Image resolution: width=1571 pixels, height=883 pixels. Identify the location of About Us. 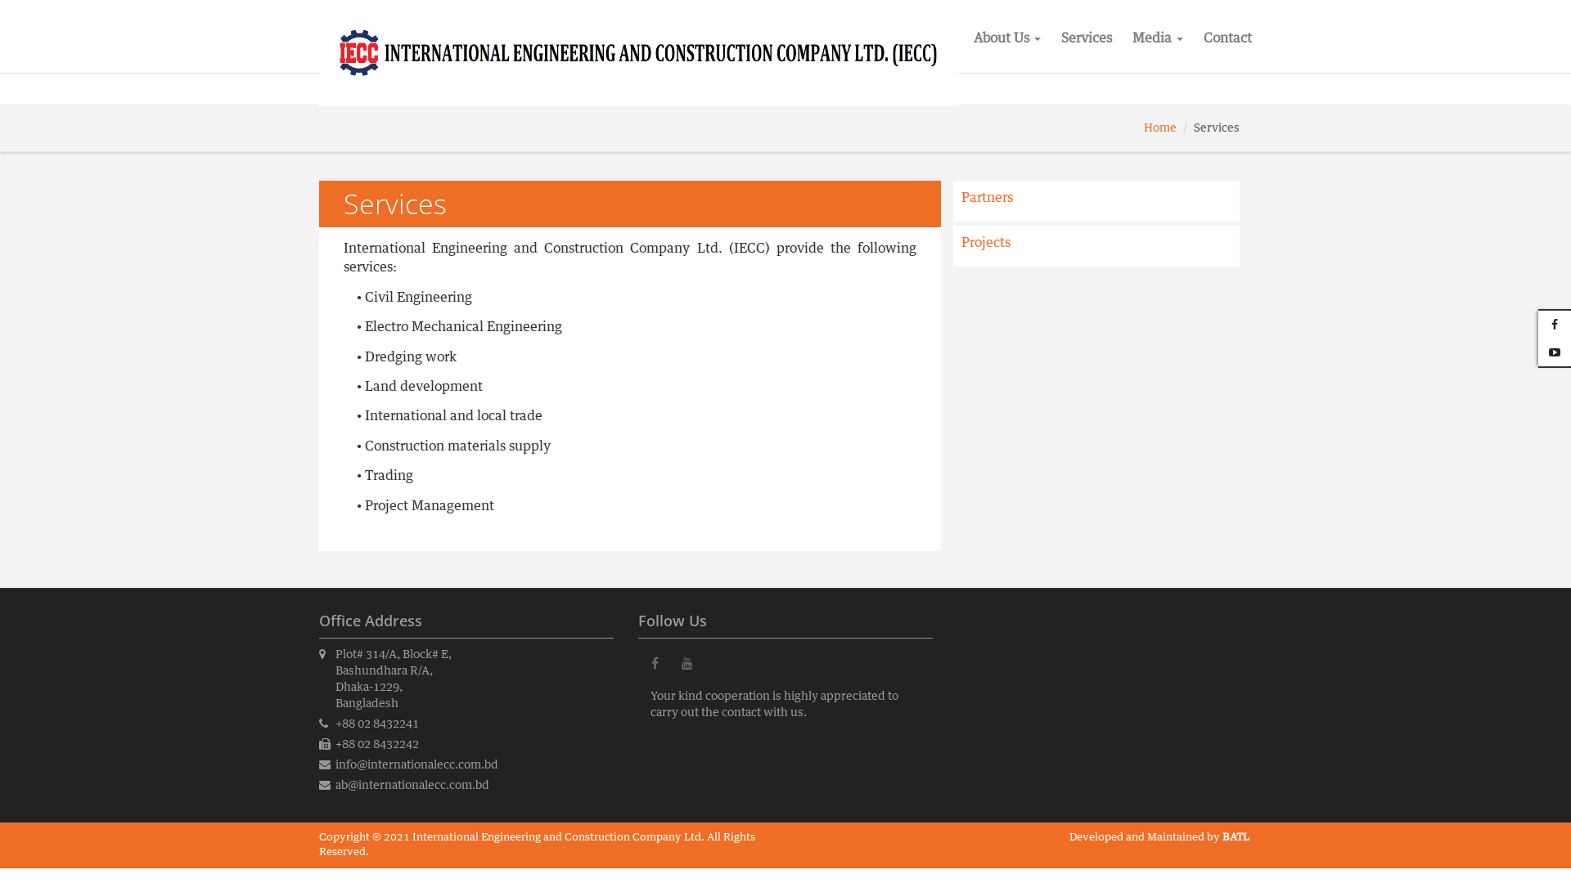
(1007, 37).